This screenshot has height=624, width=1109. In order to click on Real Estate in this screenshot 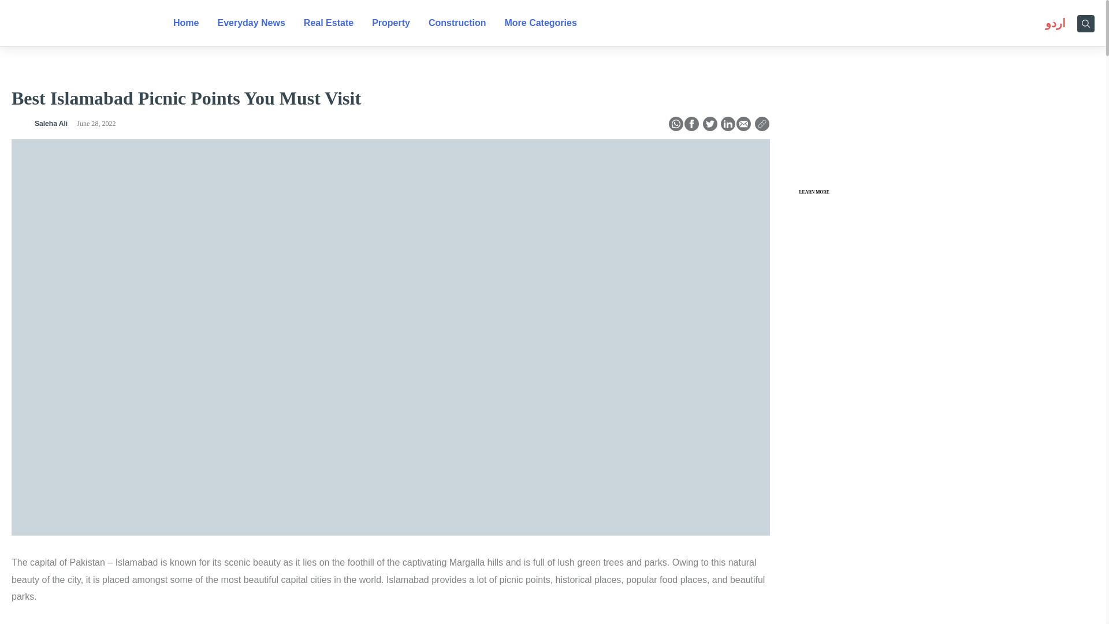, I will do `click(328, 23)`.